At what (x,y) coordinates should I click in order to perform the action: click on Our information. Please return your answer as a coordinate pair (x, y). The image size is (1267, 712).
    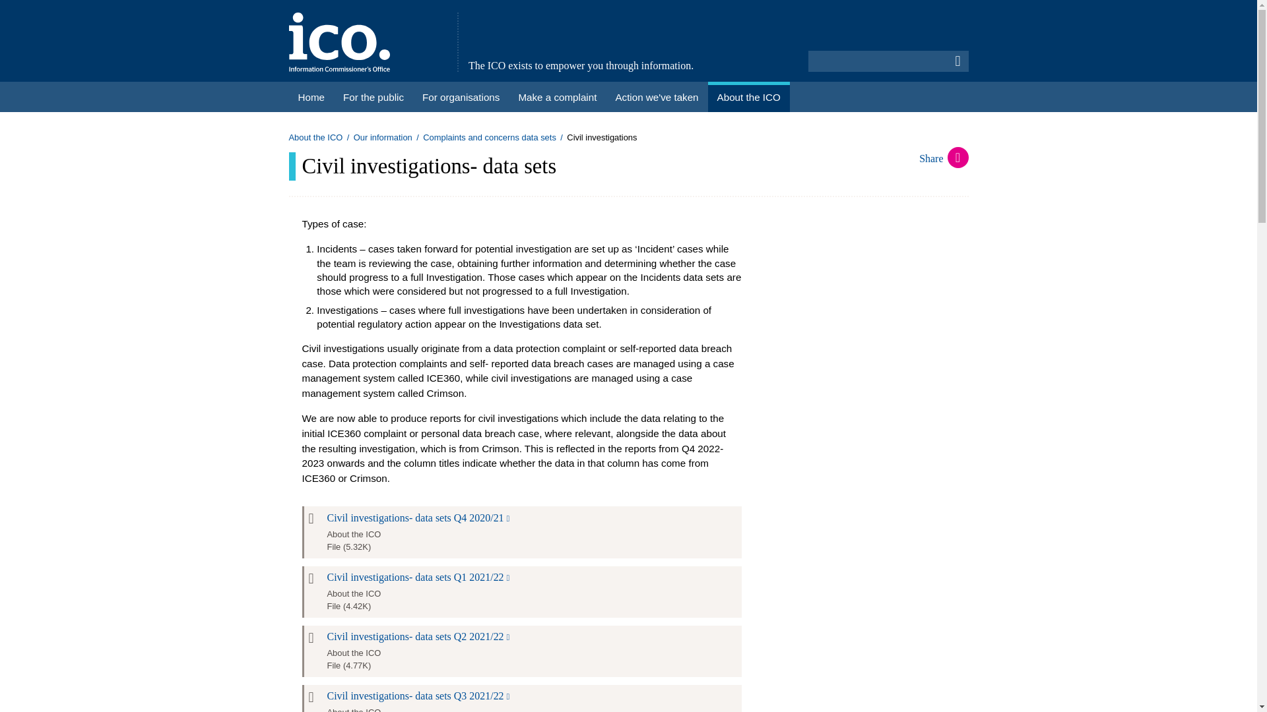
    Looking at the image, I should click on (383, 137).